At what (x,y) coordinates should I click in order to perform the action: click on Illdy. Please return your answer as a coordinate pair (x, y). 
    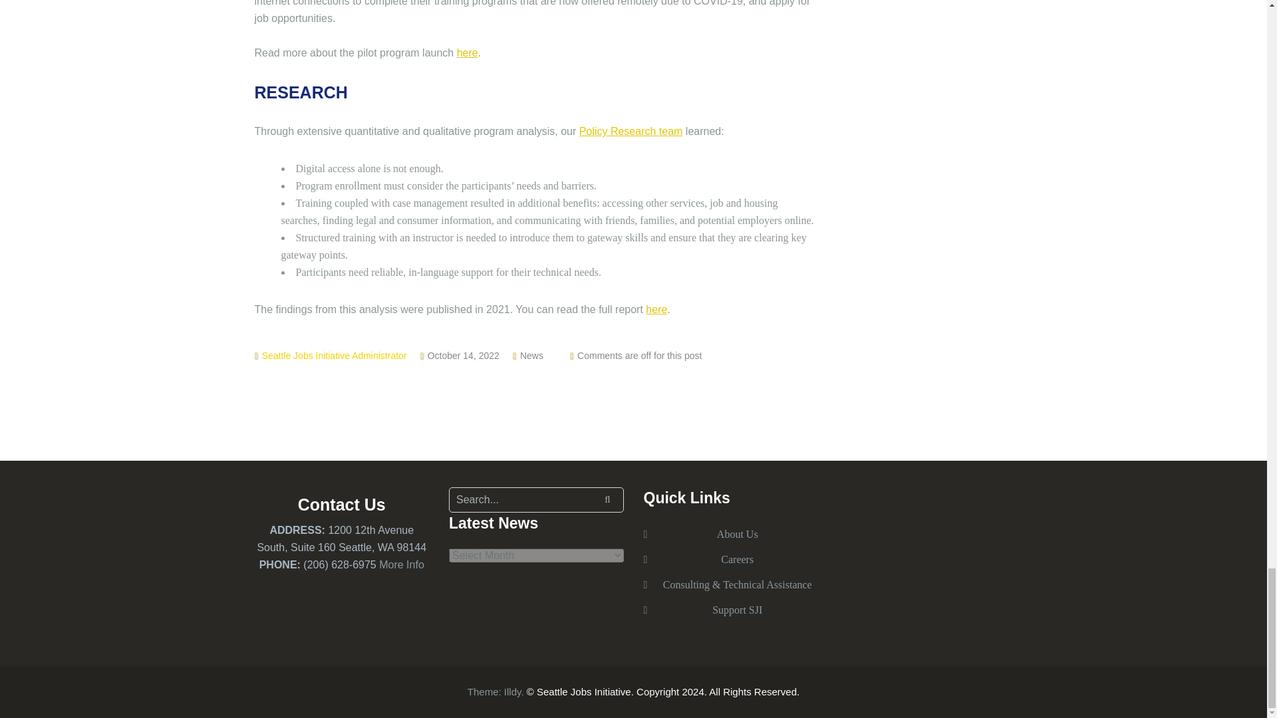
    Looking at the image, I should click on (512, 691).